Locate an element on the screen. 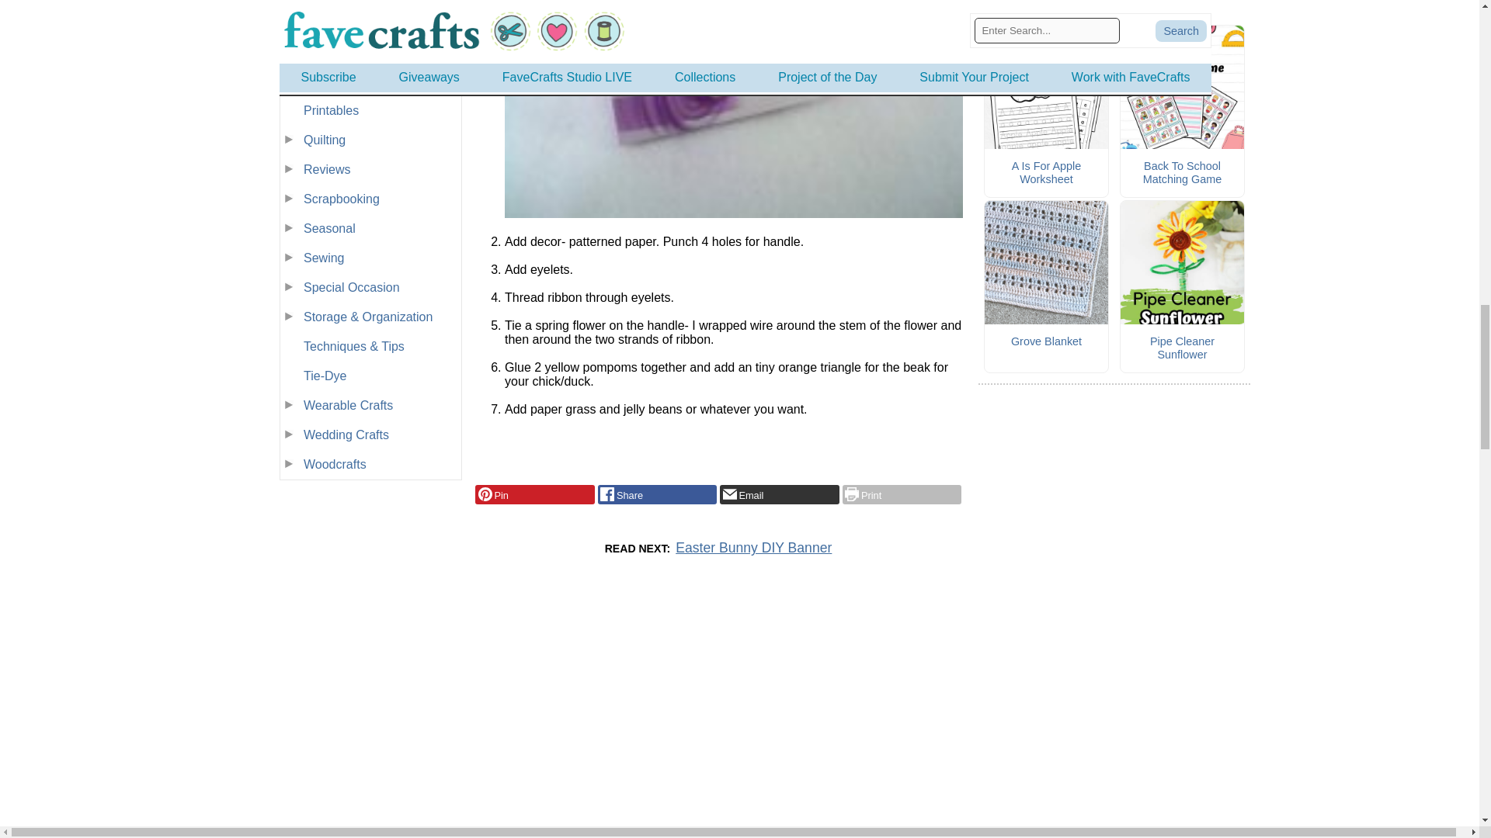 This screenshot has width=1491, height=838. Insticator Content Engagement Unit is located at coordinates (718, 760).